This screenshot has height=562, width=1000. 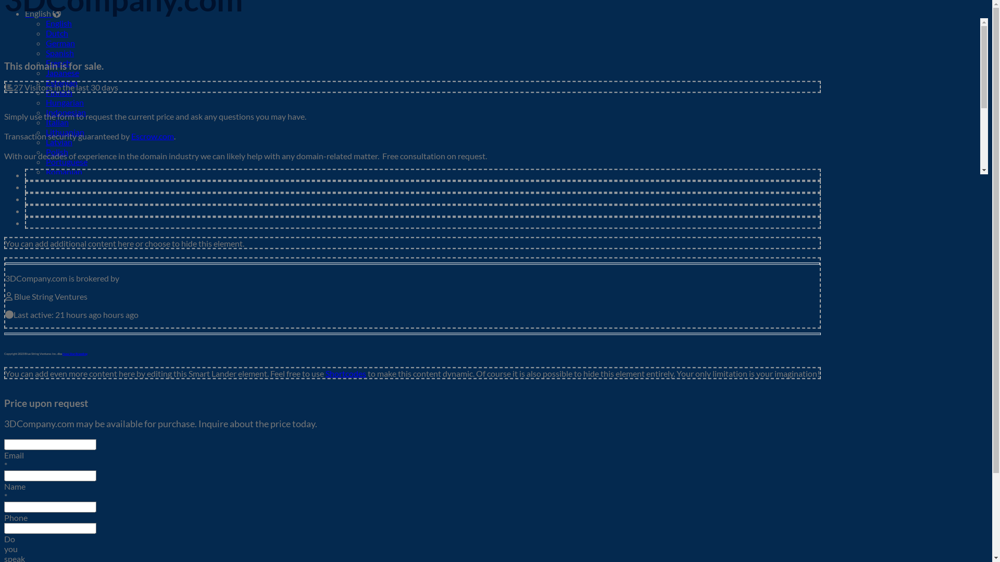 I want to click on Greek, so click(x=57, y=280).